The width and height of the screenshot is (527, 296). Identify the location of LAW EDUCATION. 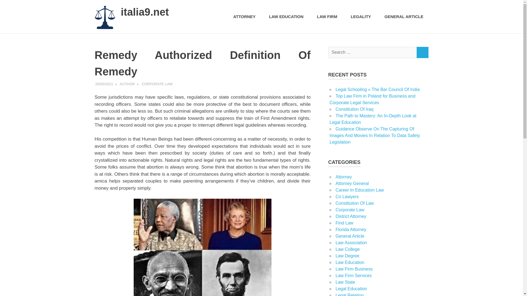
(288, 17).